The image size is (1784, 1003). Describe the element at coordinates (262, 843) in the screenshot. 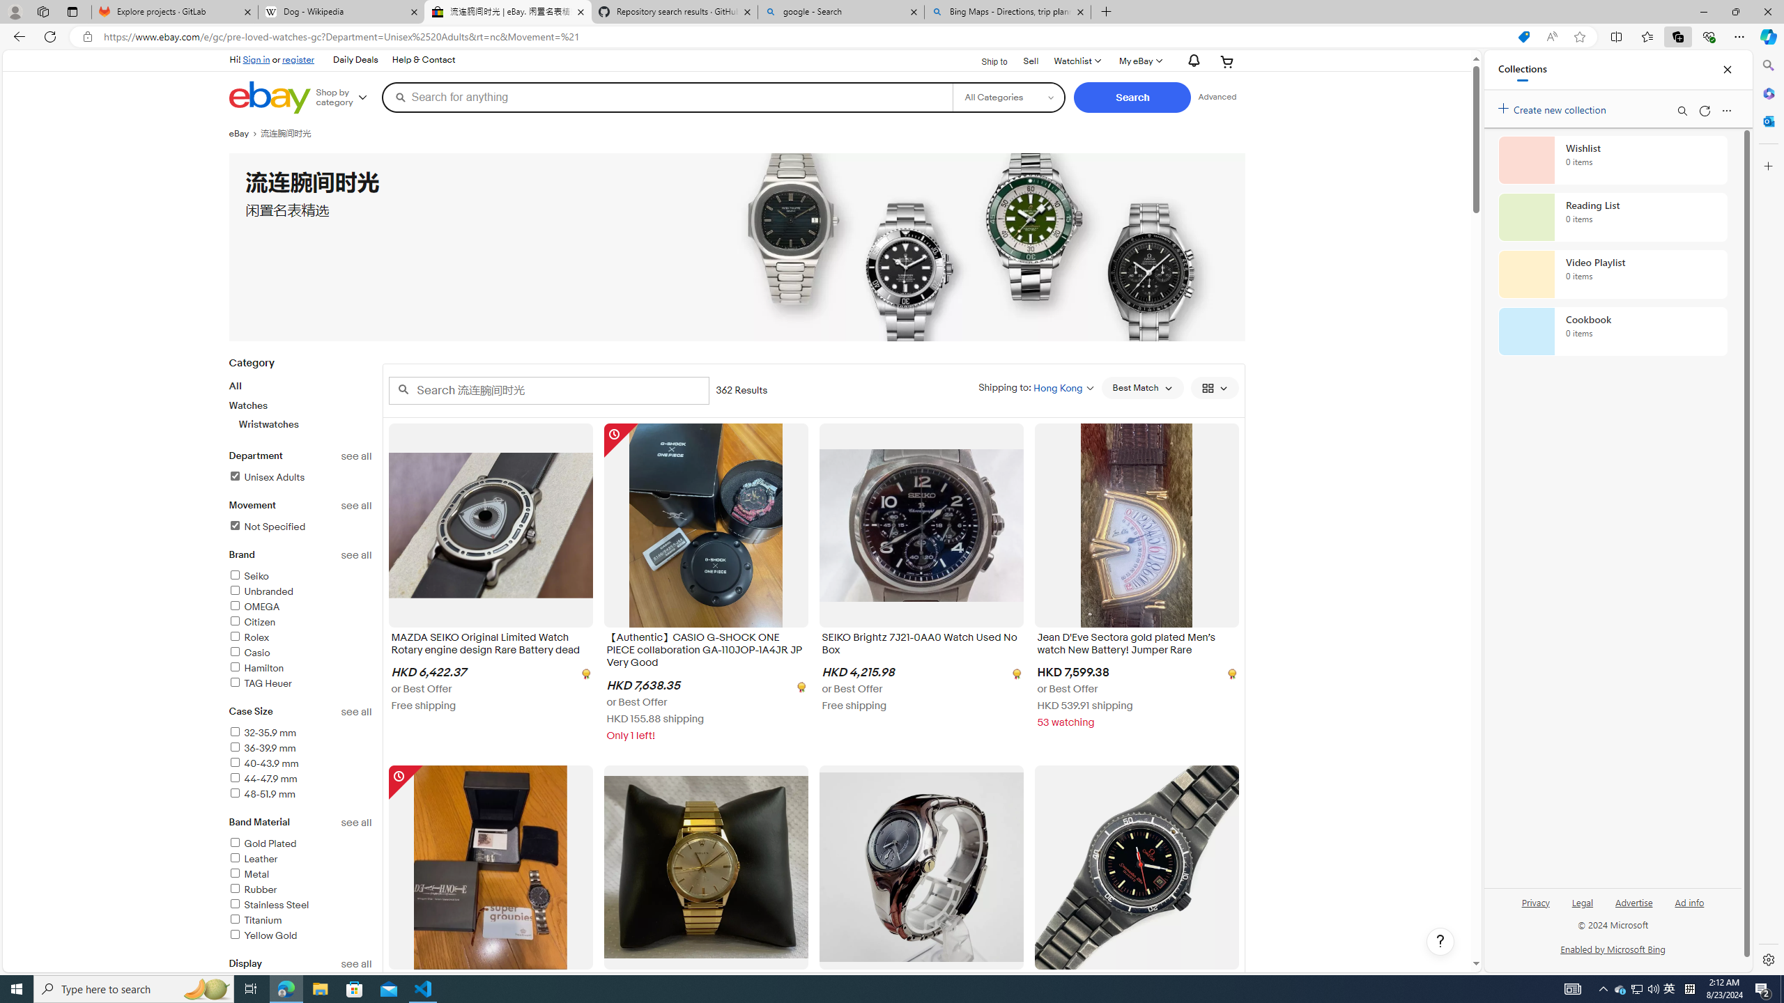

I see `Gold Plated` at that location.